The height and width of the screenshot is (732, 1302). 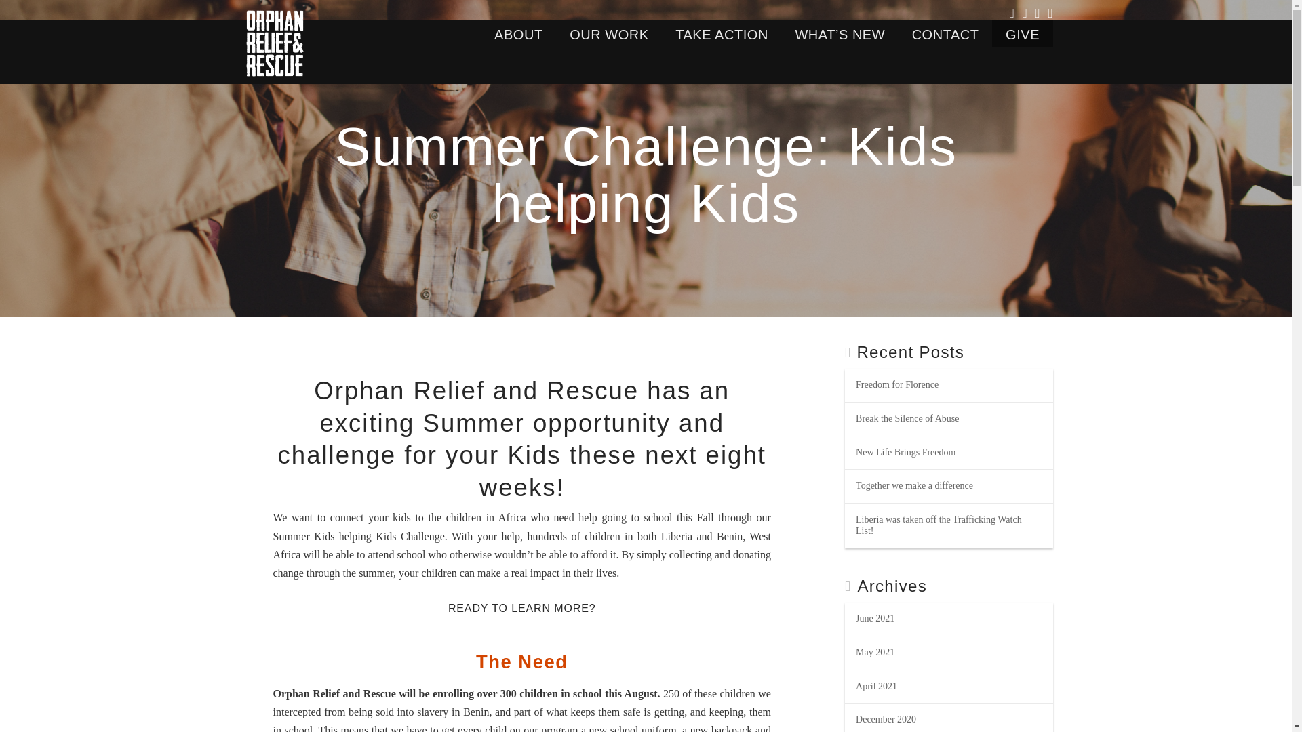 I want to click on CONTACT, so click(x=945, y=34).